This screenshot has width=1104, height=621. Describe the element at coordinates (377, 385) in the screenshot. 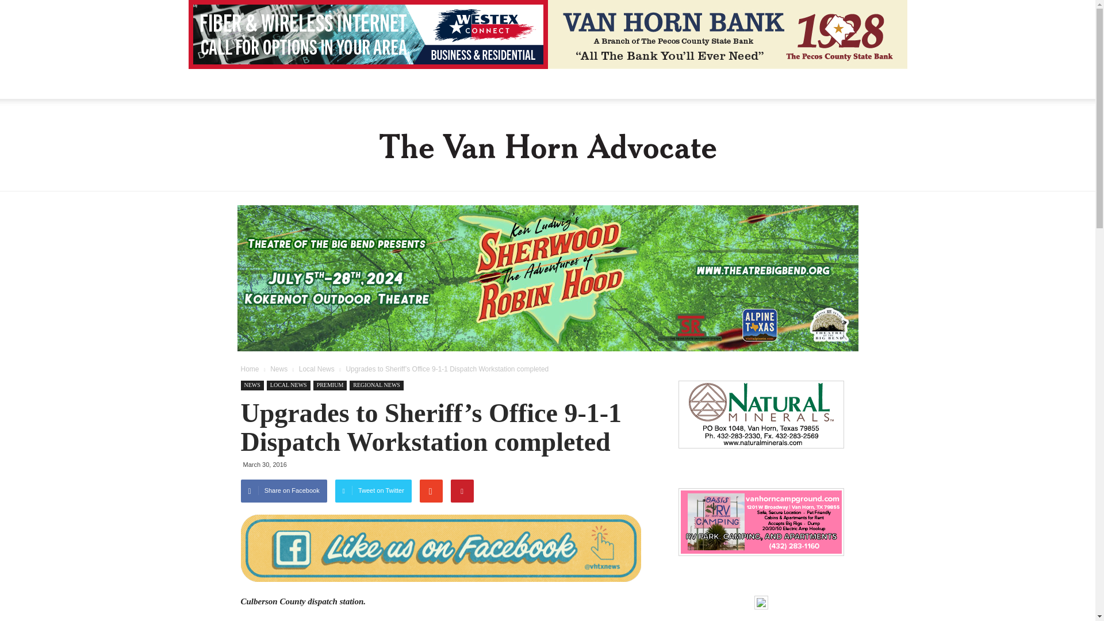

I see `REGIONAL NEWS` at that location.